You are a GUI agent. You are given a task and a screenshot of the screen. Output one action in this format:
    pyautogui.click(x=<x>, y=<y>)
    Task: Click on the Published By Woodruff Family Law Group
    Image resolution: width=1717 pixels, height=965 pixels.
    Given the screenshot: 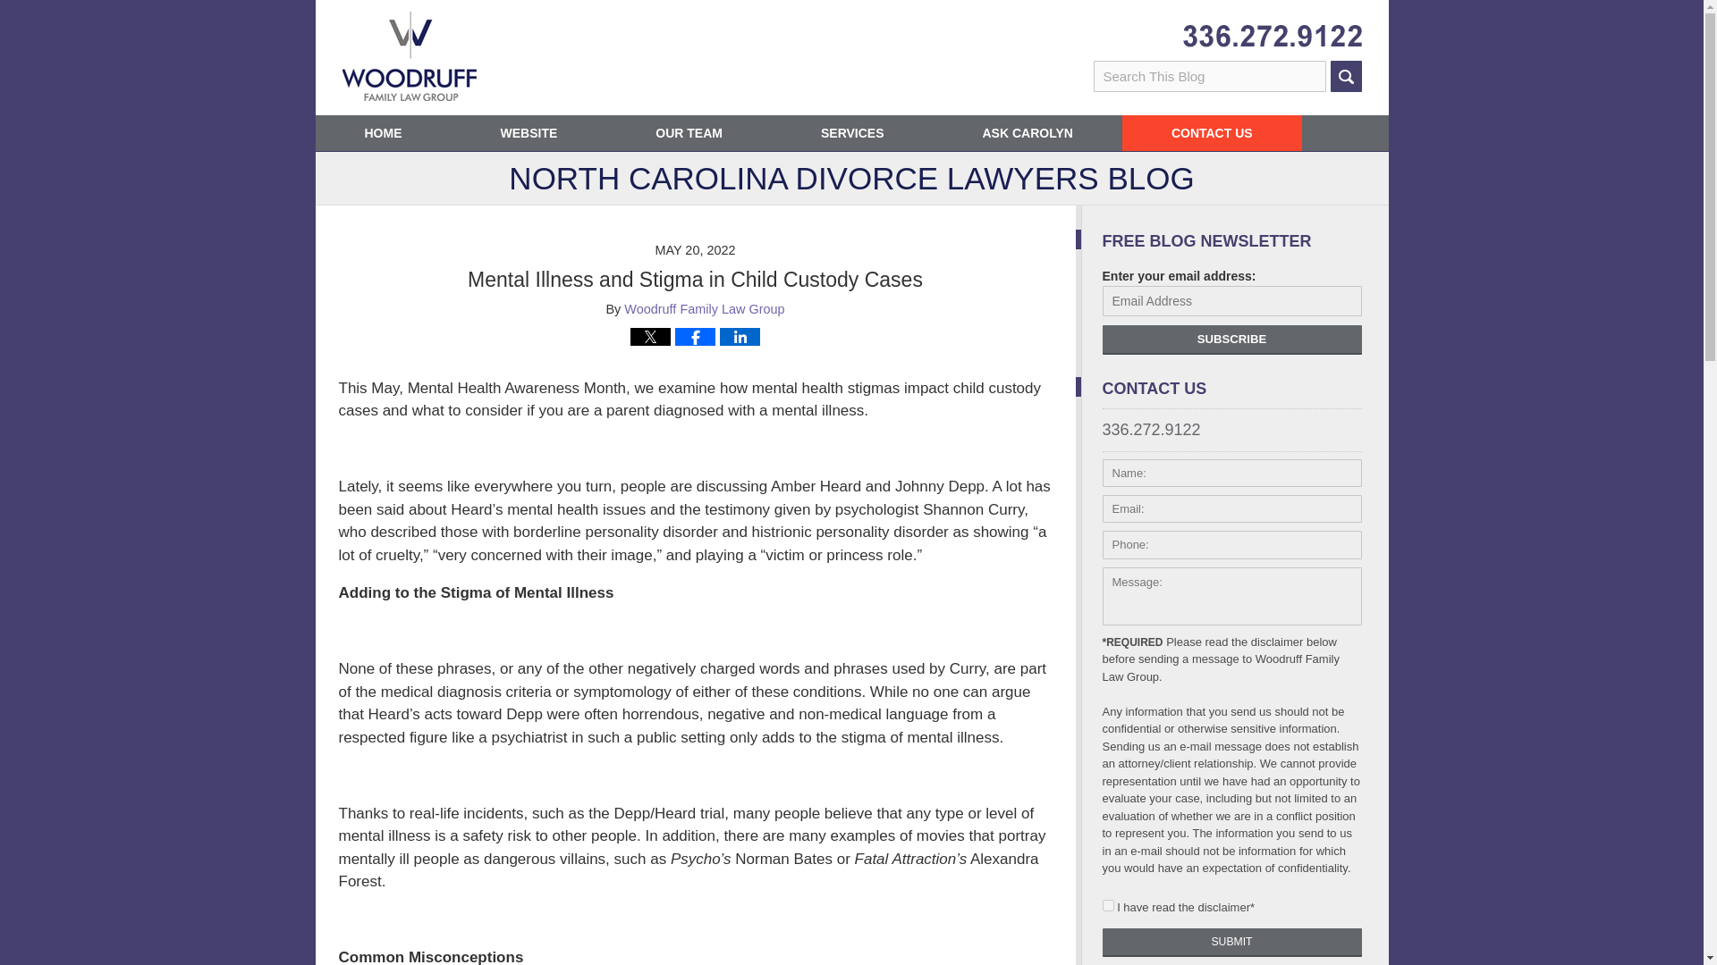 What is the action you would take?
    pyautogui.click(x=1272, y=36)
    